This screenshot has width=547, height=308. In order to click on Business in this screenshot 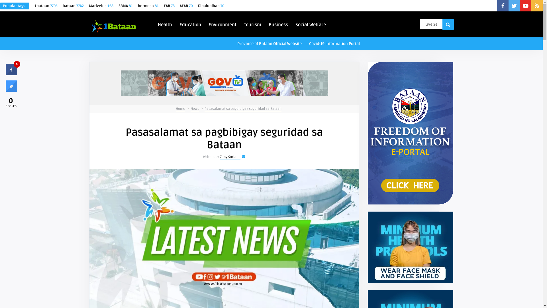, I will do `click(278, 24)`.